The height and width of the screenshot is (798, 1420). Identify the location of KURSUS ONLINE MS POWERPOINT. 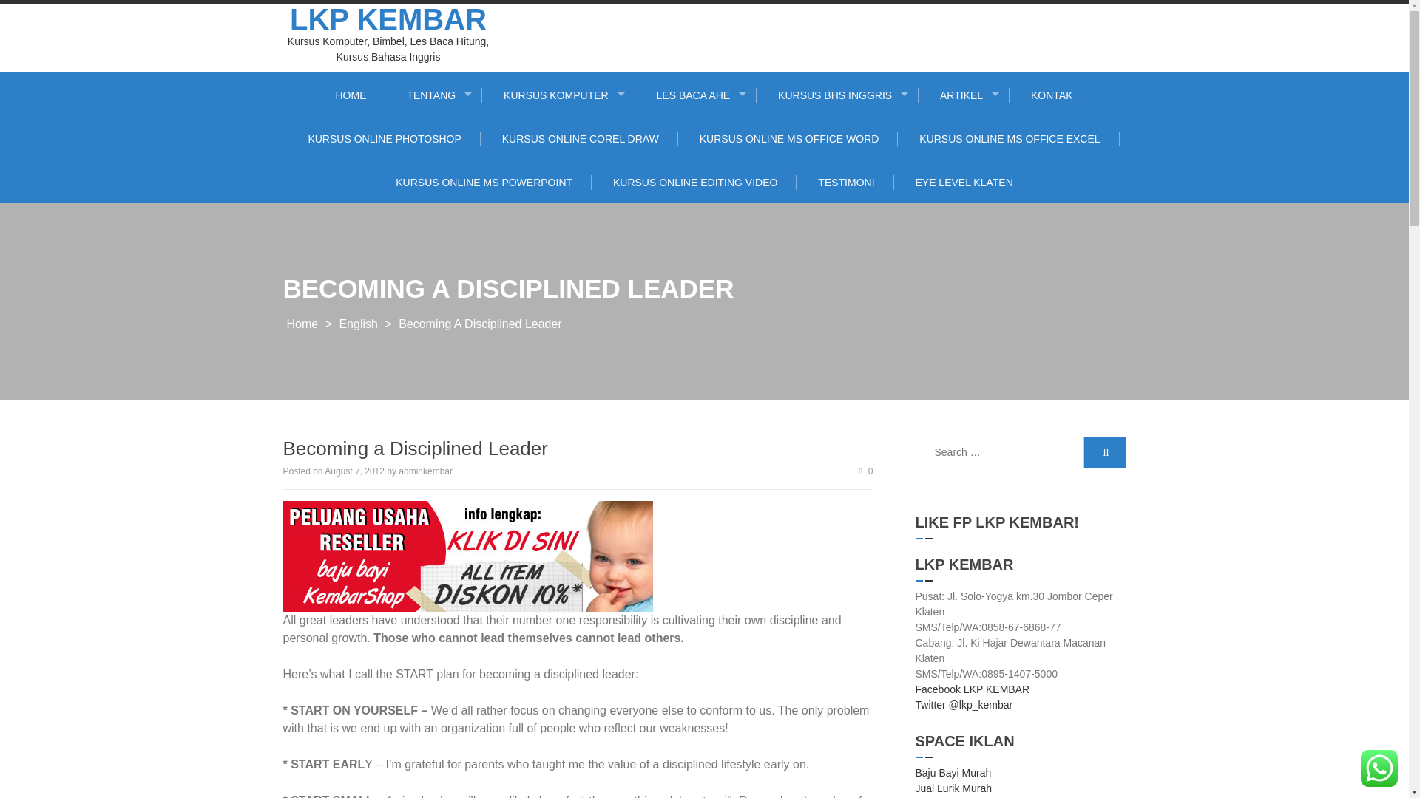
(484, 182).